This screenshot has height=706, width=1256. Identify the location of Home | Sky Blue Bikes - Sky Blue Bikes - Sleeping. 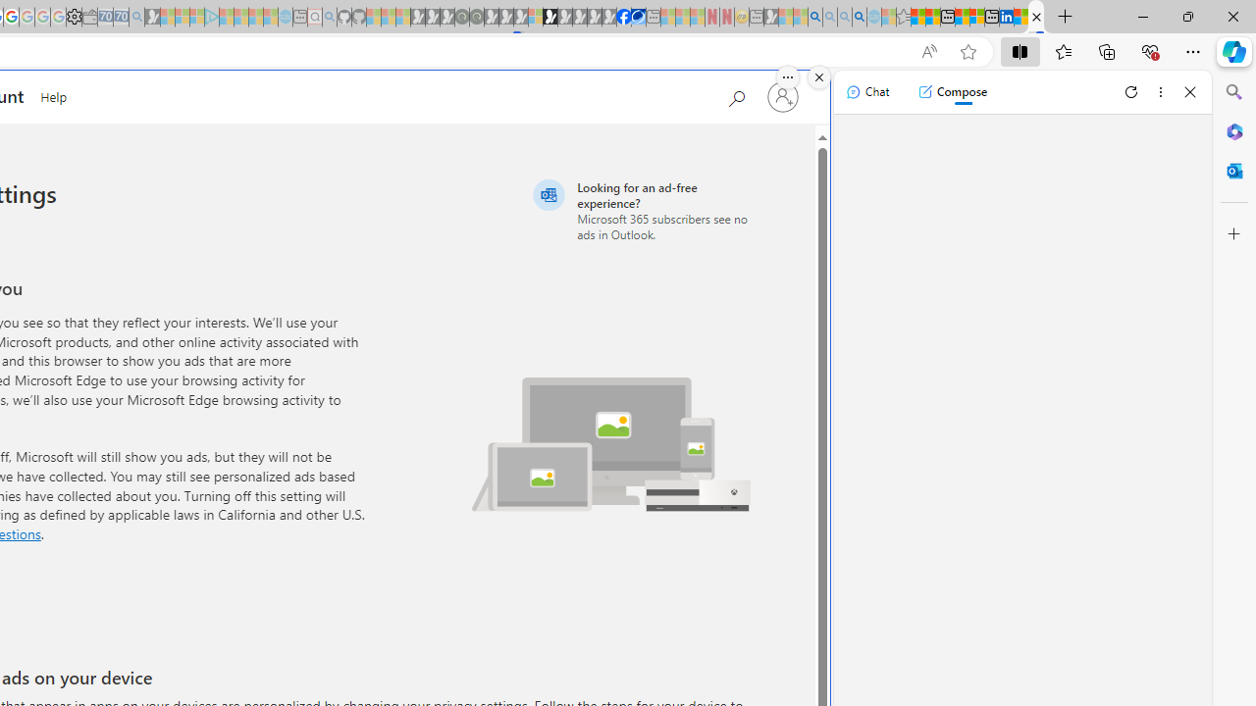
(286, 18).